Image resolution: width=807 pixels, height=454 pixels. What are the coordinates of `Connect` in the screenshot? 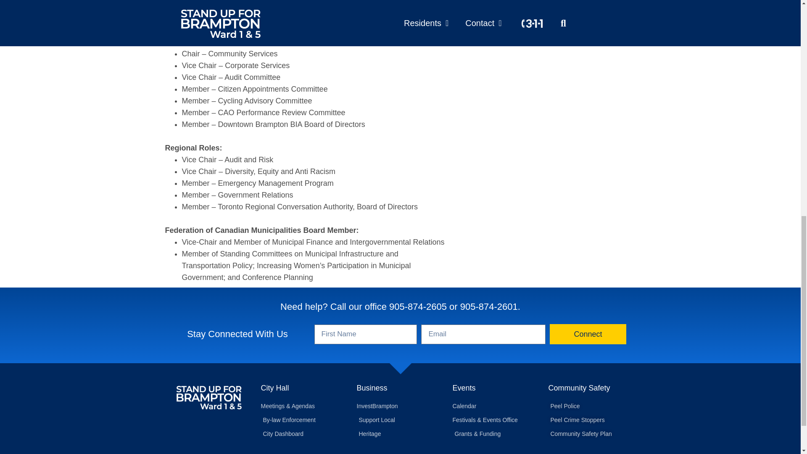 It's located at (588, 334).